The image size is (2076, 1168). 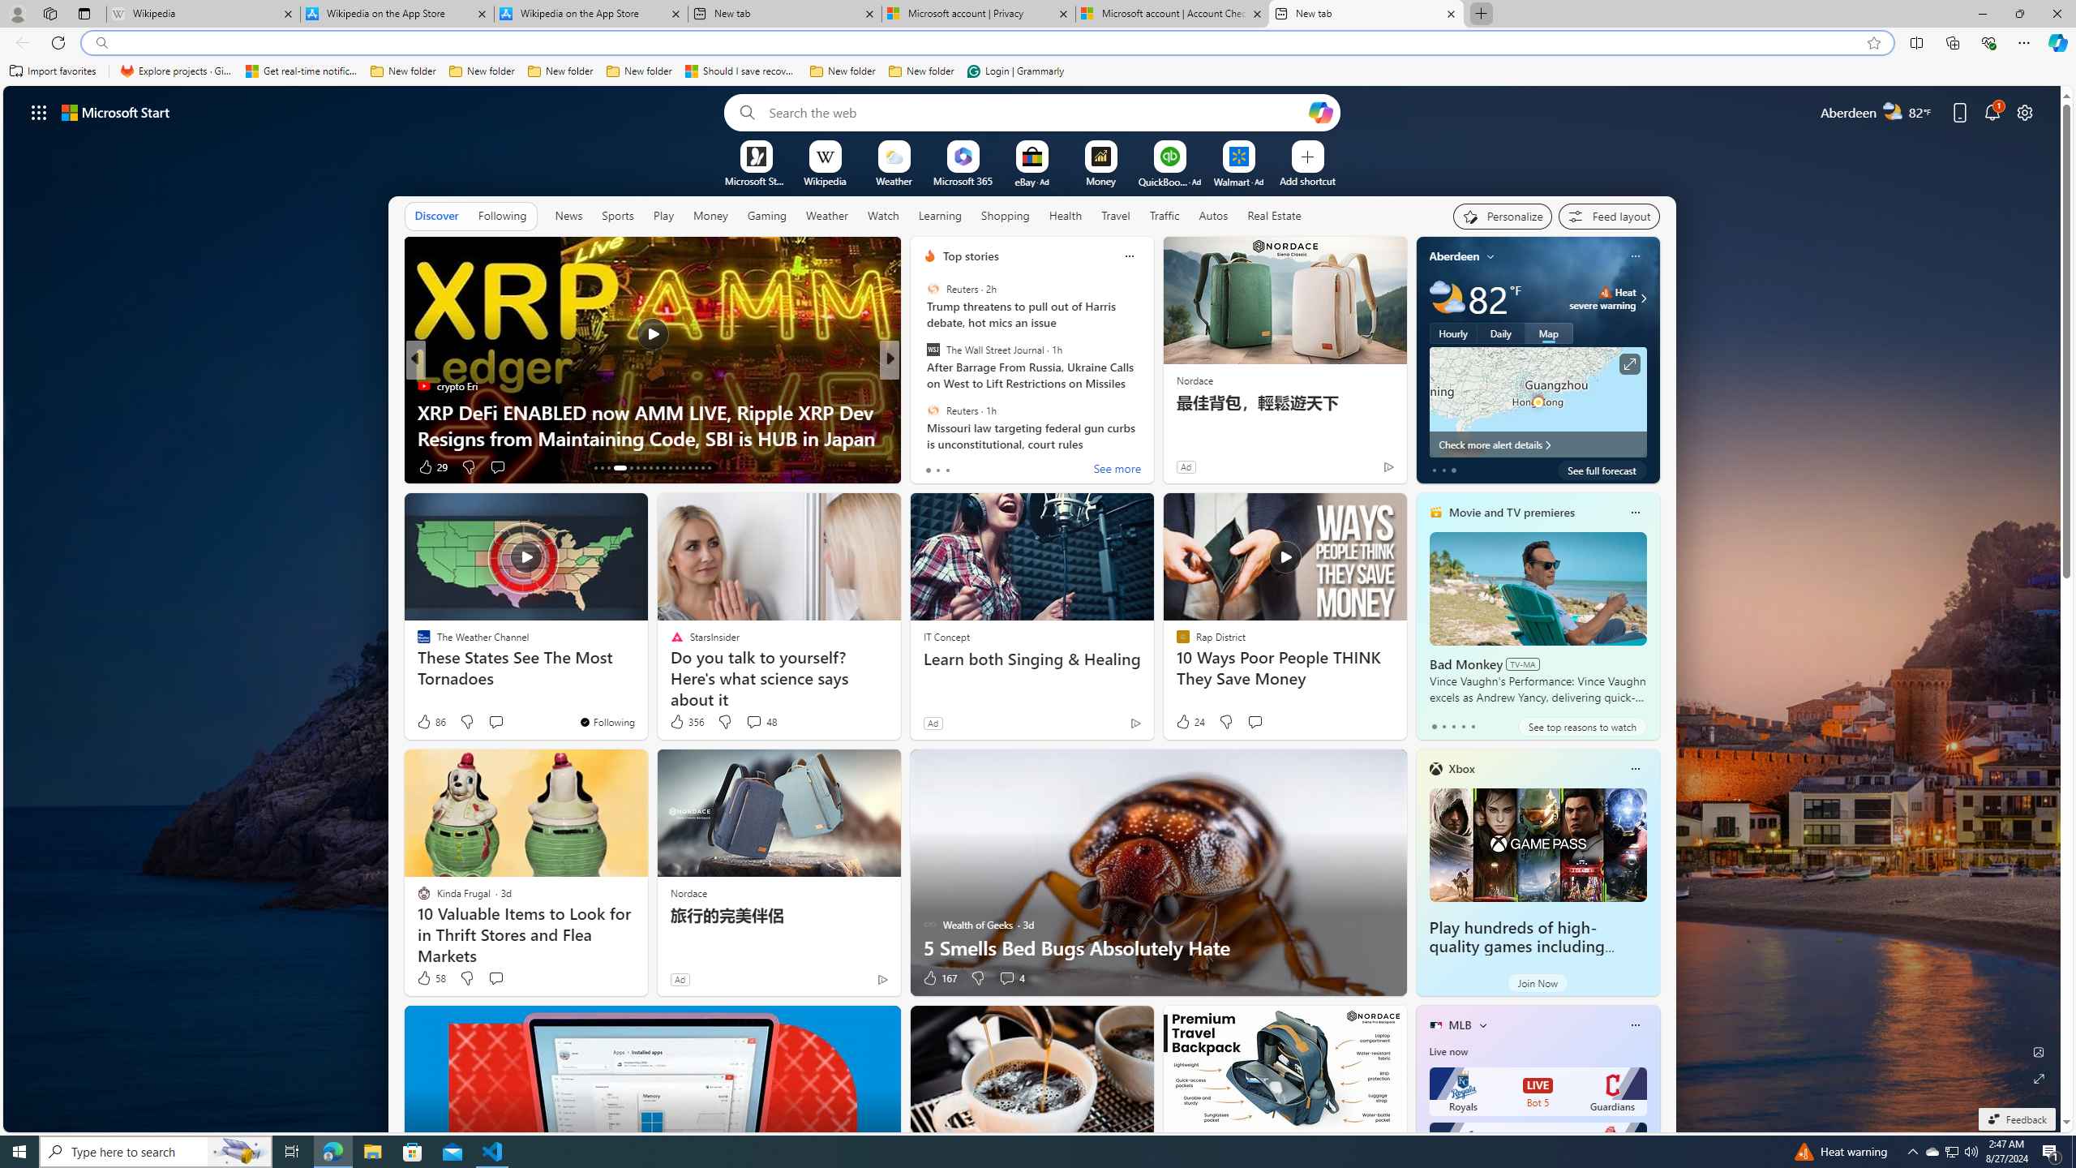 I want to click on AutomationID: tab-26, so click(x=689, y=468).